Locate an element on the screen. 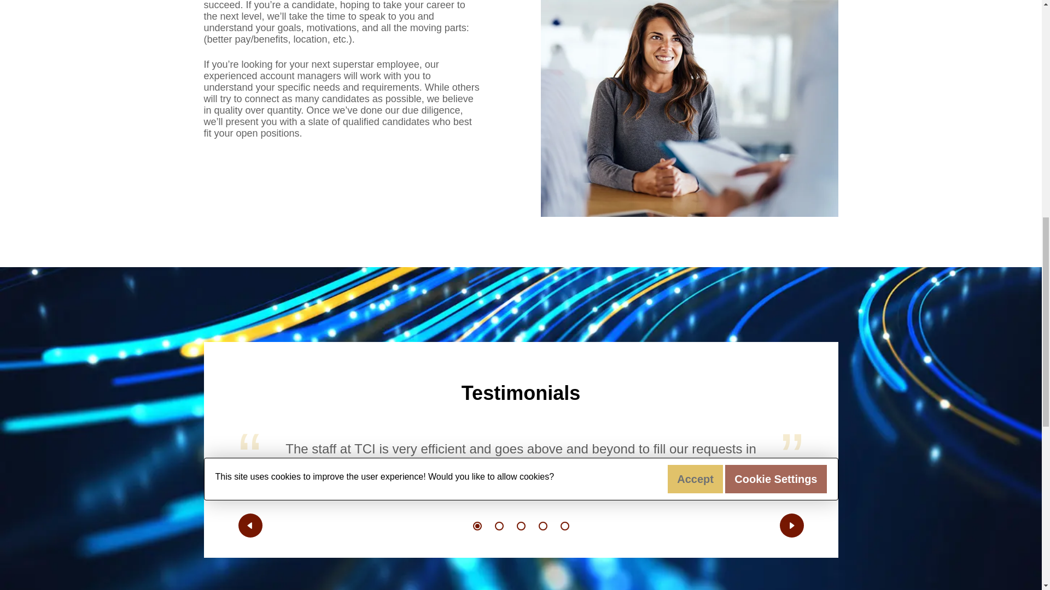 The height and width of the screenshot is (590, 1050). Next testimonial is located at coordinates (792, 525).